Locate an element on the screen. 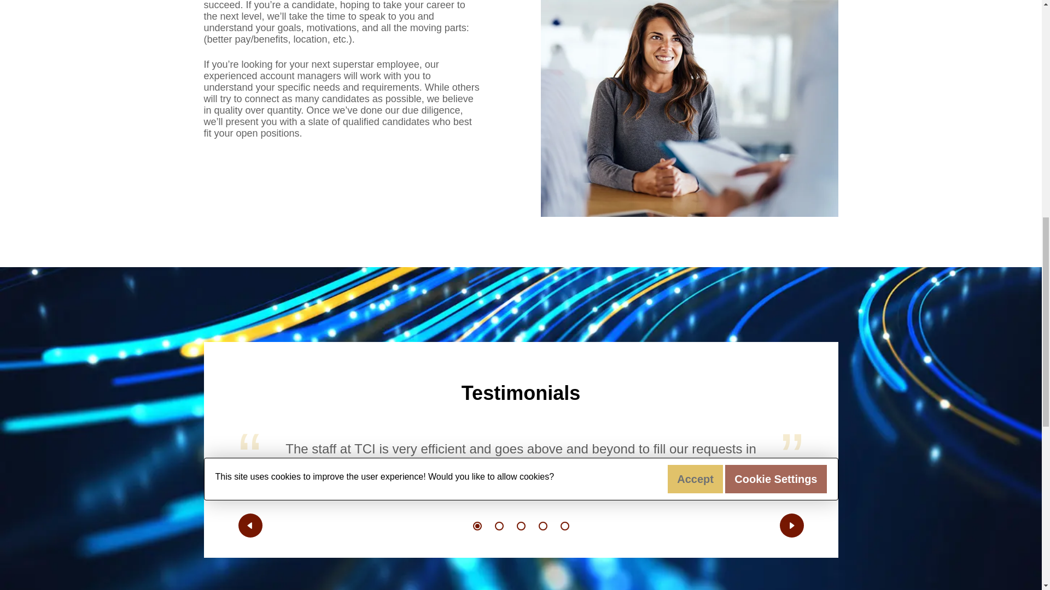 The height and width of the screenshot is (590, 1050). Next testimonial is located at coordinates (792, 525).